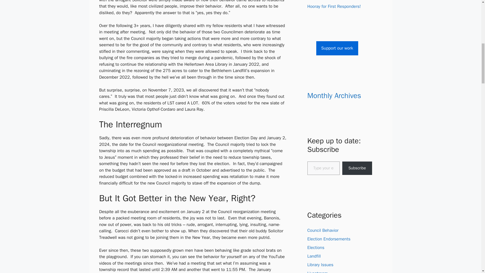  I want to click on Support our work, so click(337, 48).